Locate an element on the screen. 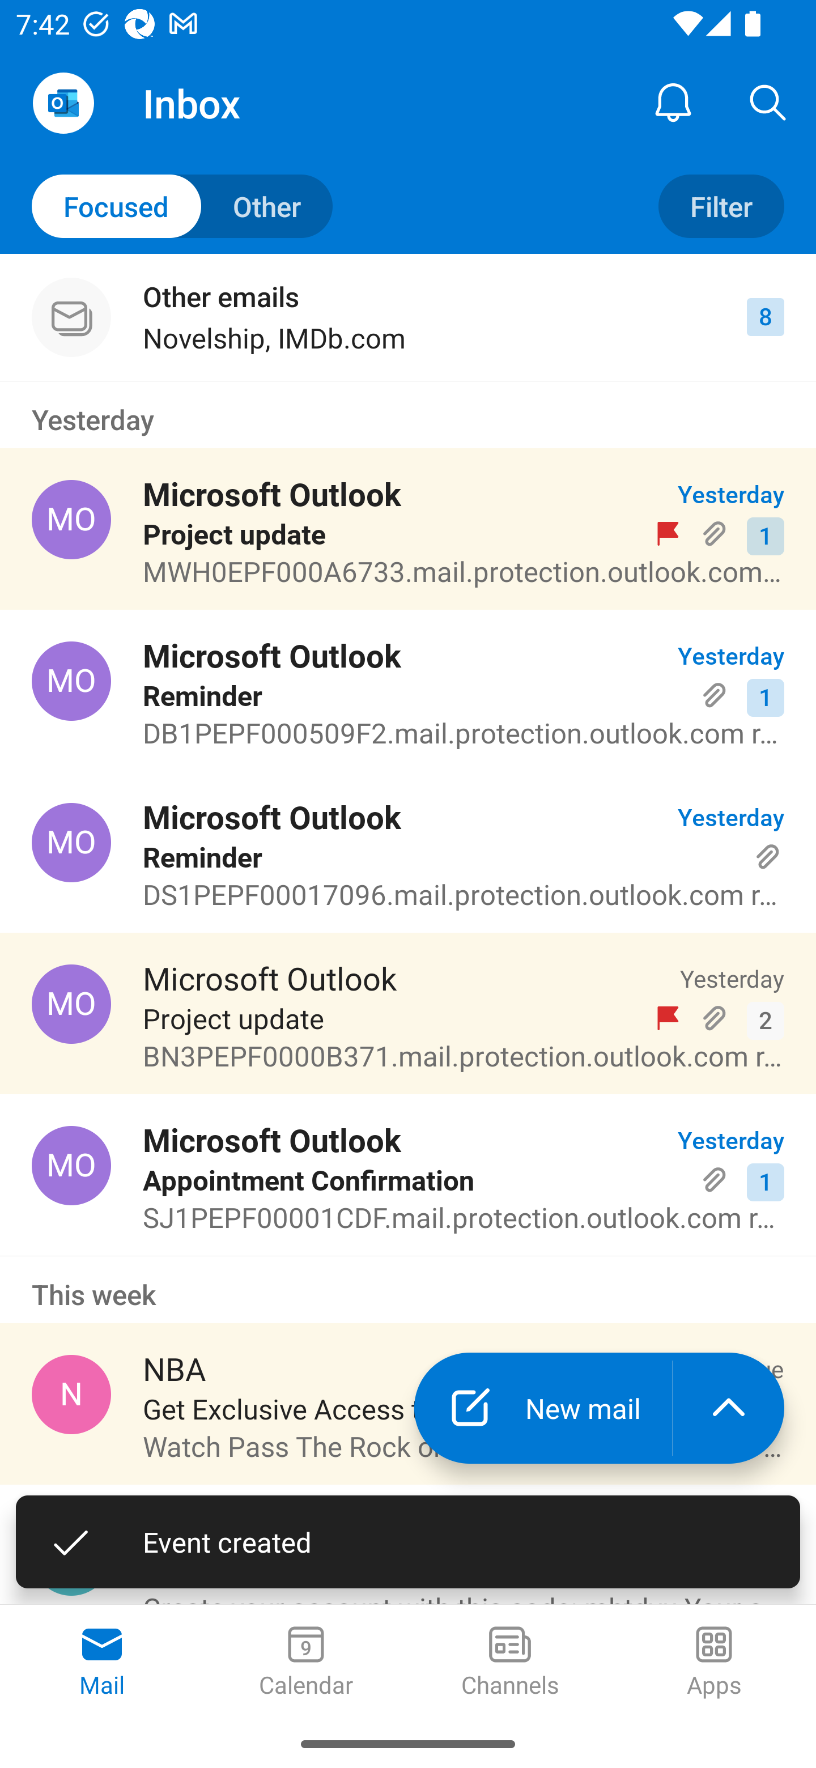 The width and height of the screenshot is (816, 1768). Channels is located at coordinates (510, 1663).